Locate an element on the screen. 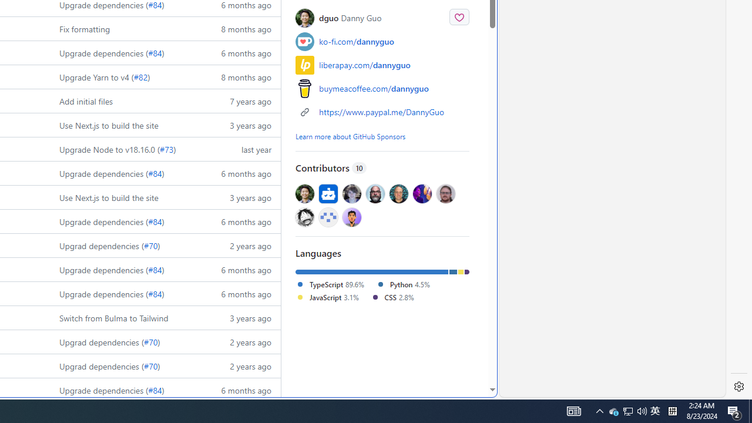  Upgrade Node to v18.16.0 ( is located at coordinates (109, 149).